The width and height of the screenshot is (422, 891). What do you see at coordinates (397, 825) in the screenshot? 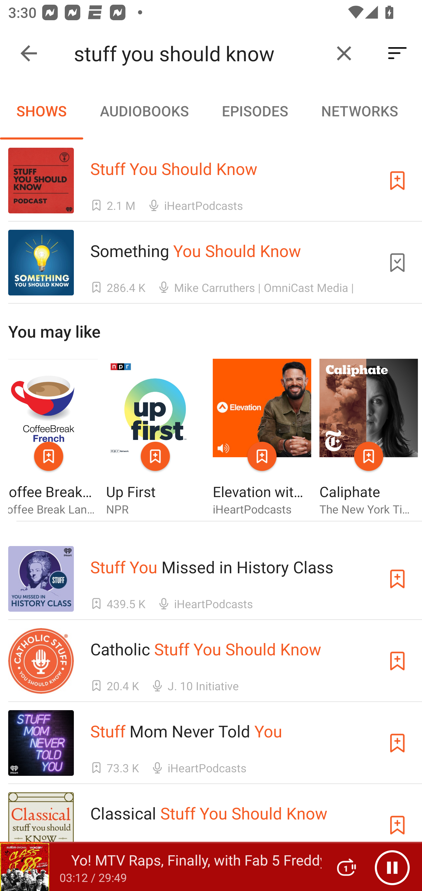
I see `Subscribe` at bounding box center [397, 825].